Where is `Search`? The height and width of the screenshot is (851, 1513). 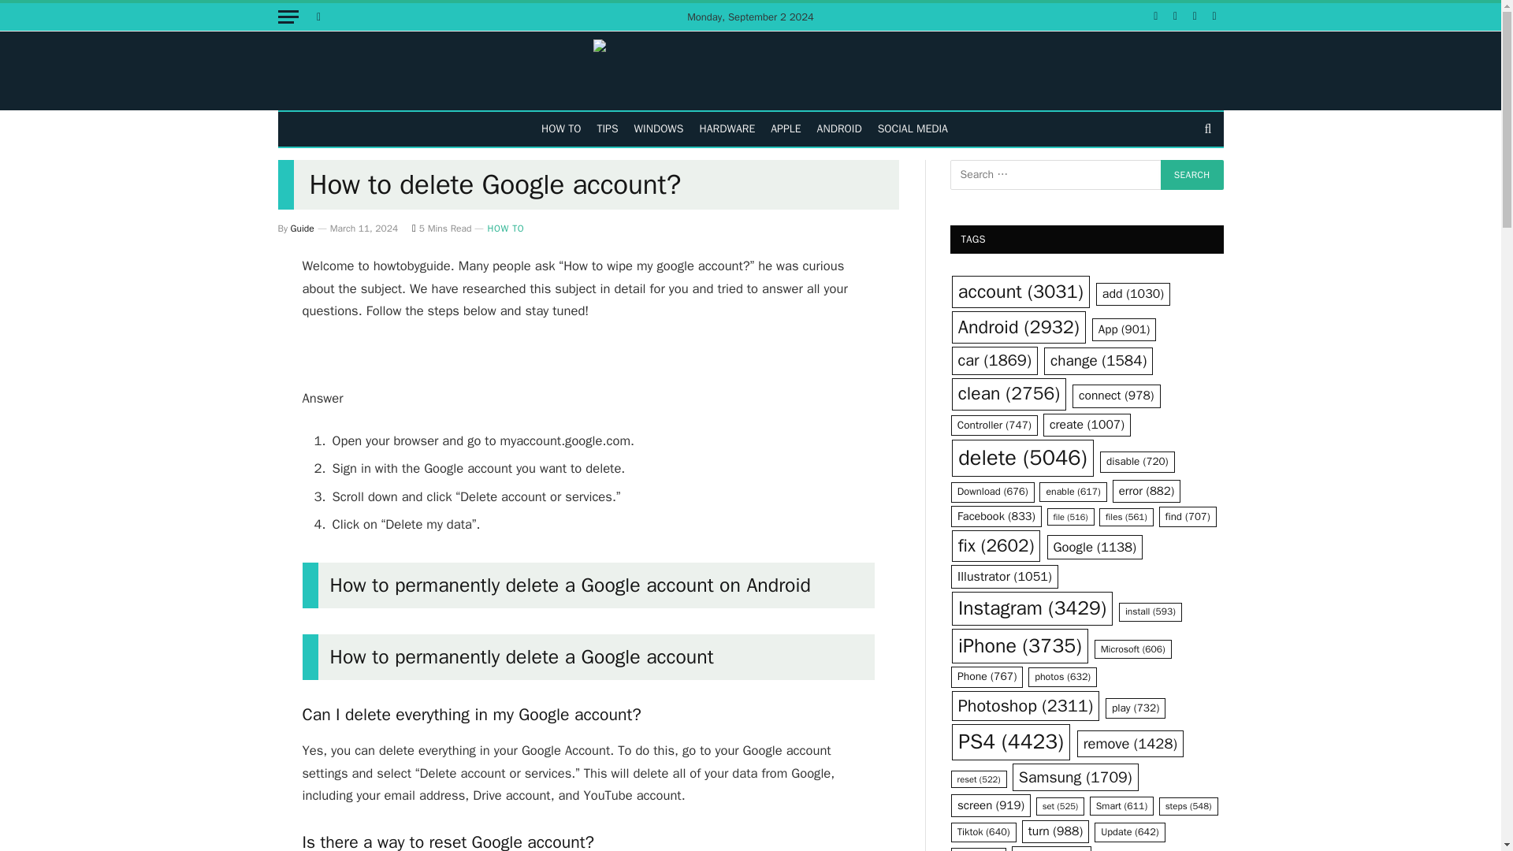
Search is located at coordinates (1191, 175).